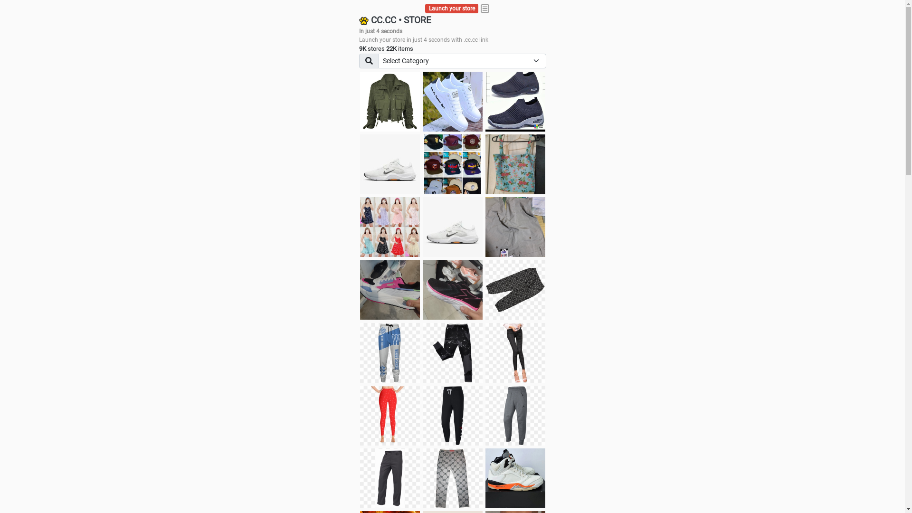  Describe the element at coordinates (453, 164) in the screenshot. I see `Things we need` at that location.